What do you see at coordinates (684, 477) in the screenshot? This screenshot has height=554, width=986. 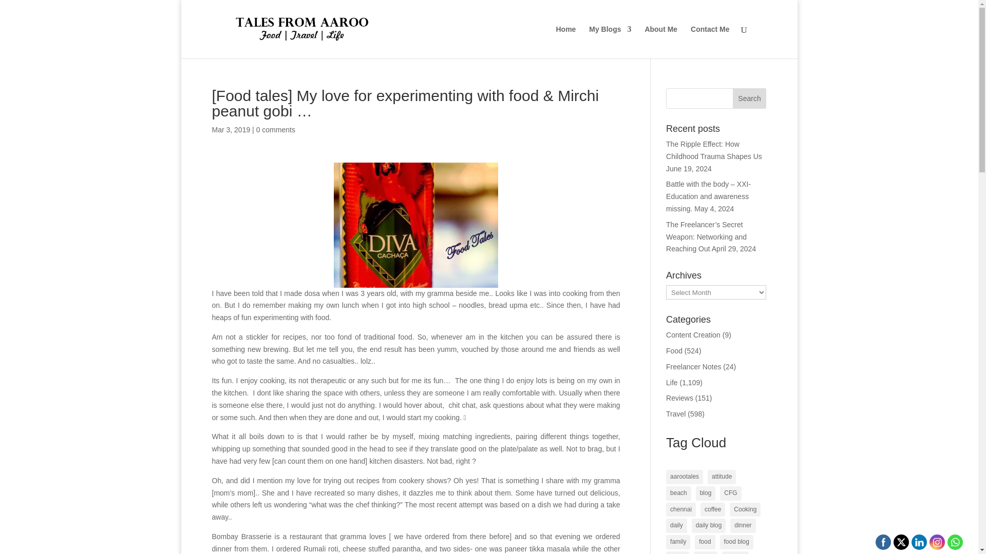 I see `aarootales` at bounding box center [684, 477].